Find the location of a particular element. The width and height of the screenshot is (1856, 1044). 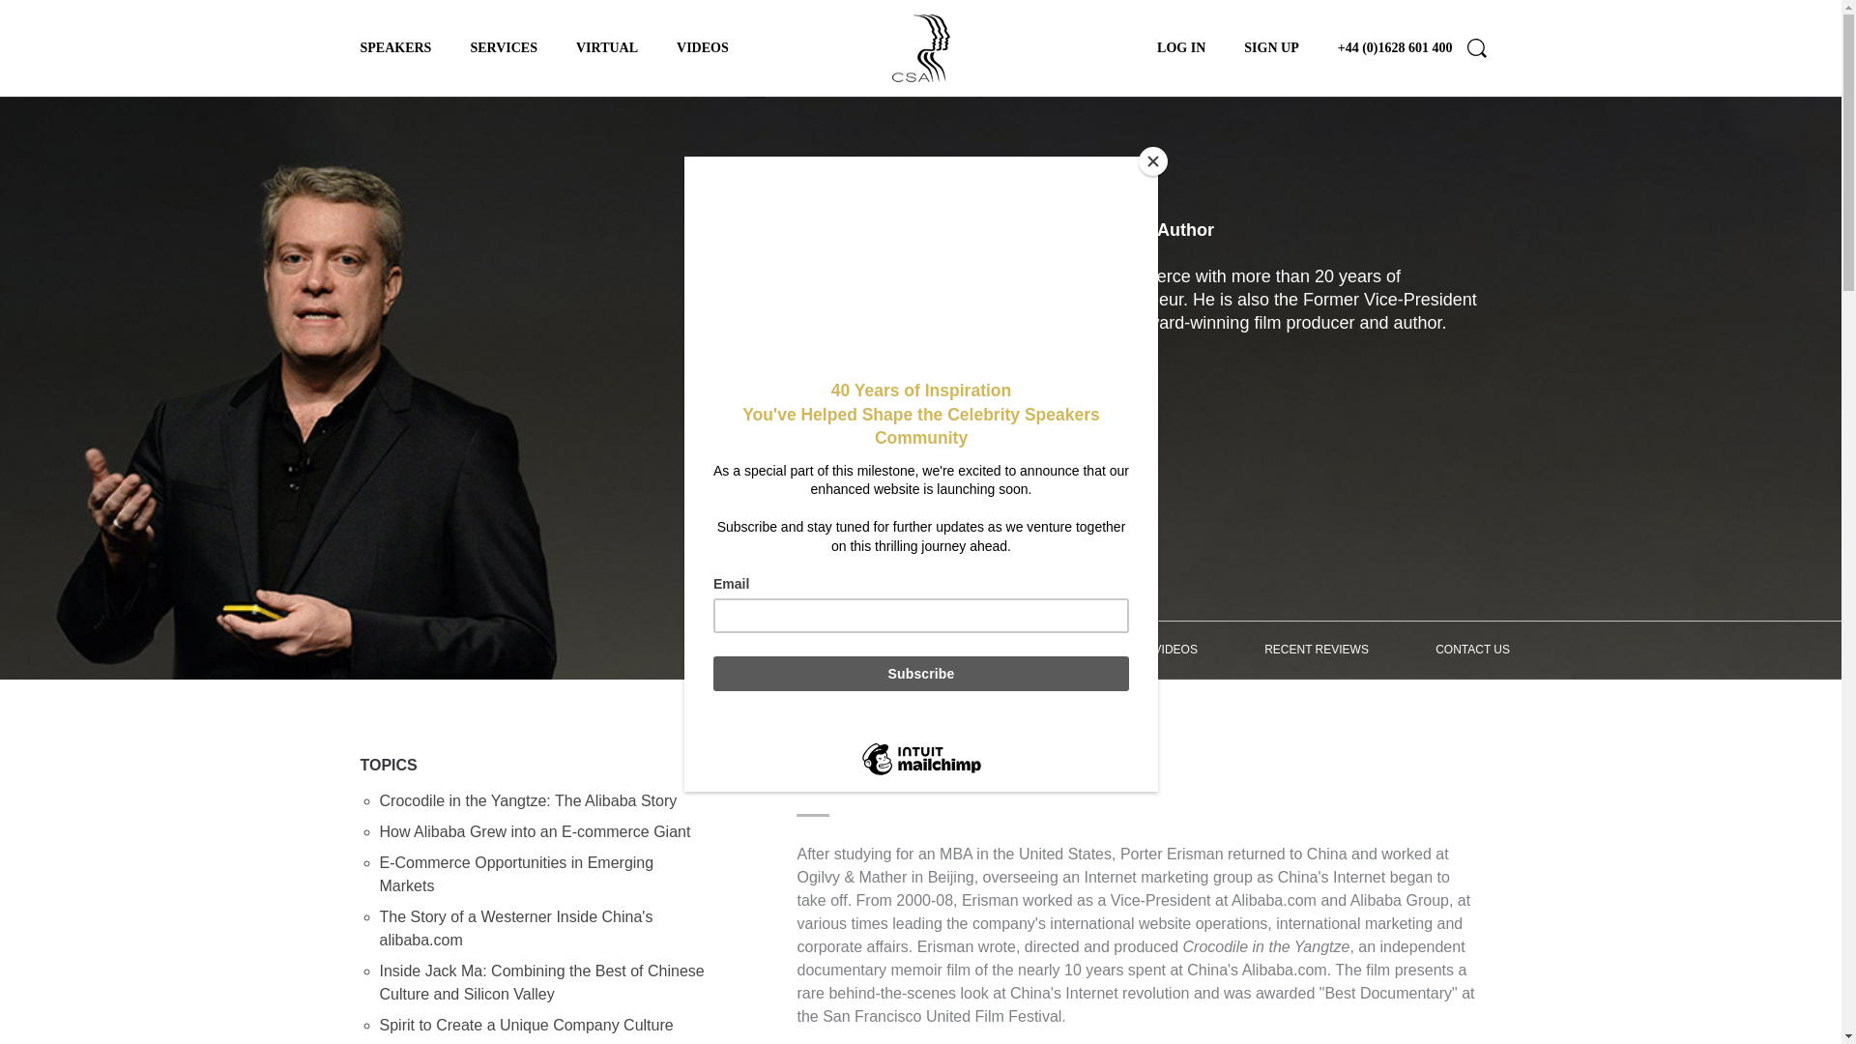

SERVICES is located at coordinates (503, 48).